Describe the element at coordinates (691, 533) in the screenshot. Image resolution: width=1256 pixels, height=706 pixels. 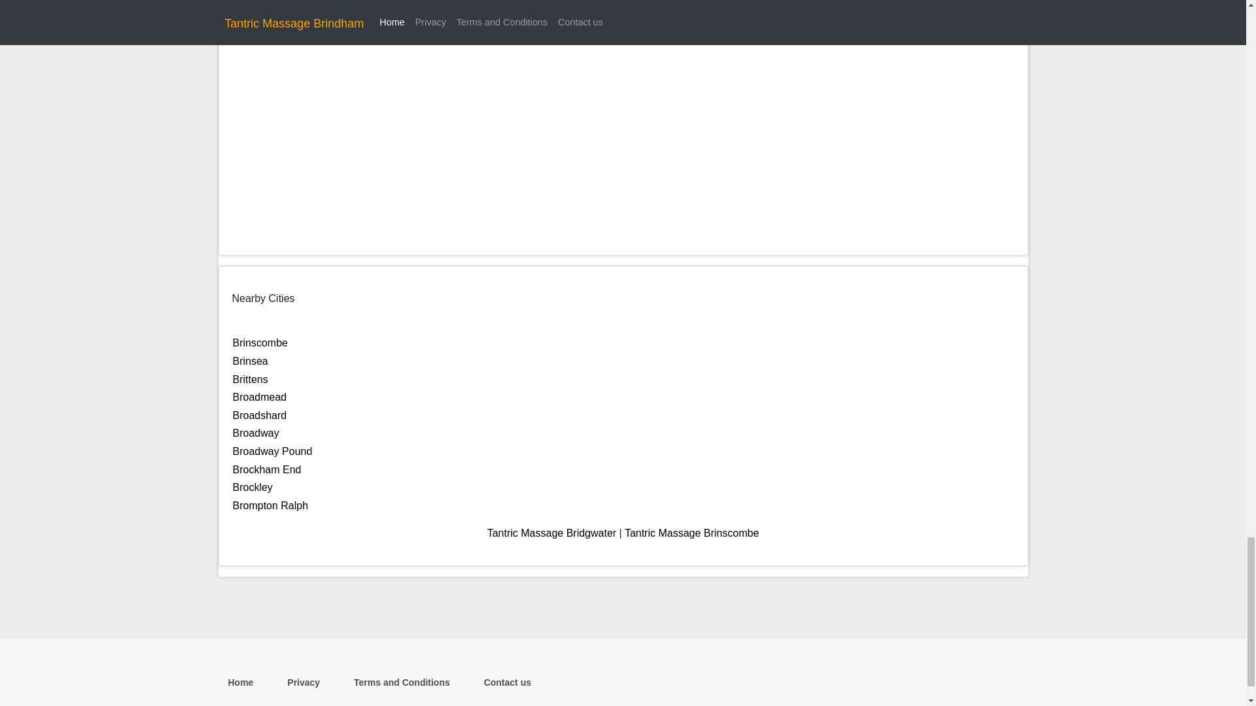
I see `Tantric Massage Brinscombe` at that location.